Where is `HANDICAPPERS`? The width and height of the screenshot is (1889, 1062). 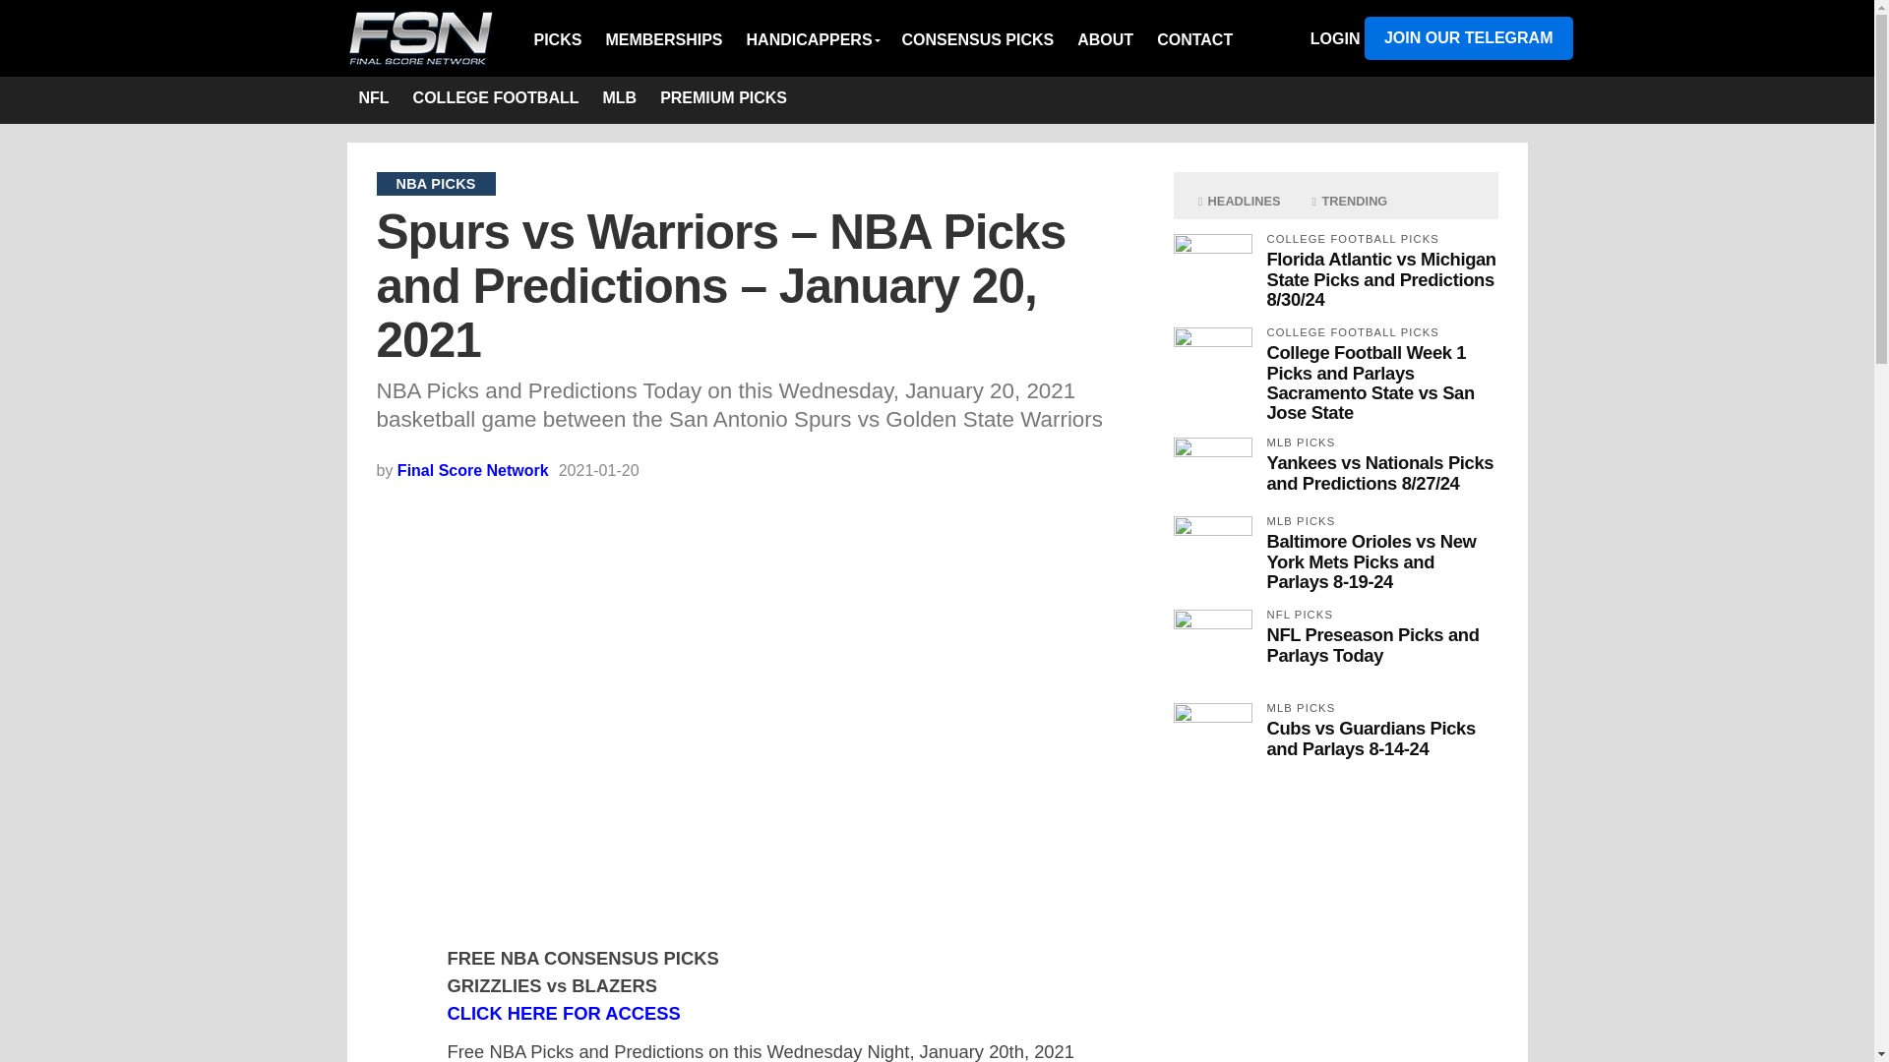
HANDICAPPERS is located at coordinates (812, 39).